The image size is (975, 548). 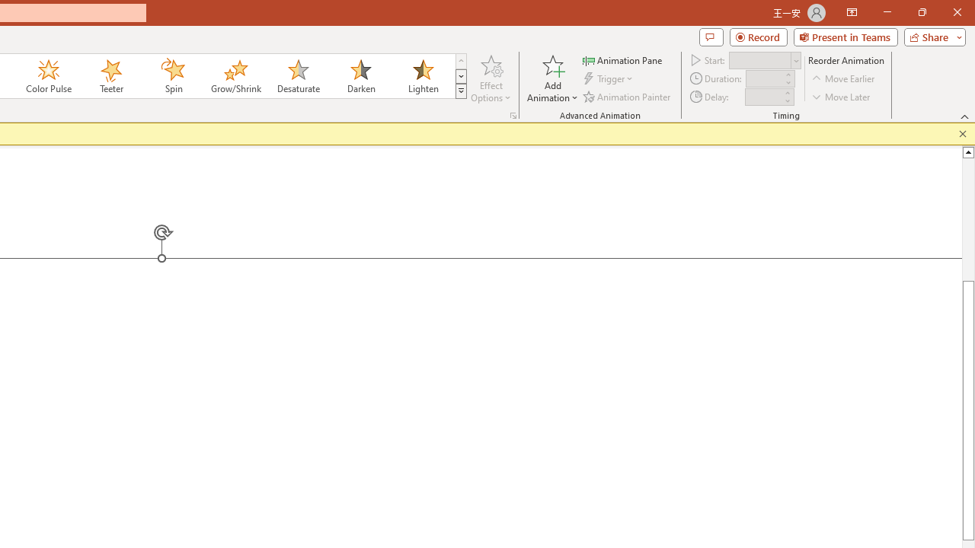 What do you see at coordinates (235, 76) in the screenshot?
I see `Grow/Shrink` at bounding box center [235, 76].